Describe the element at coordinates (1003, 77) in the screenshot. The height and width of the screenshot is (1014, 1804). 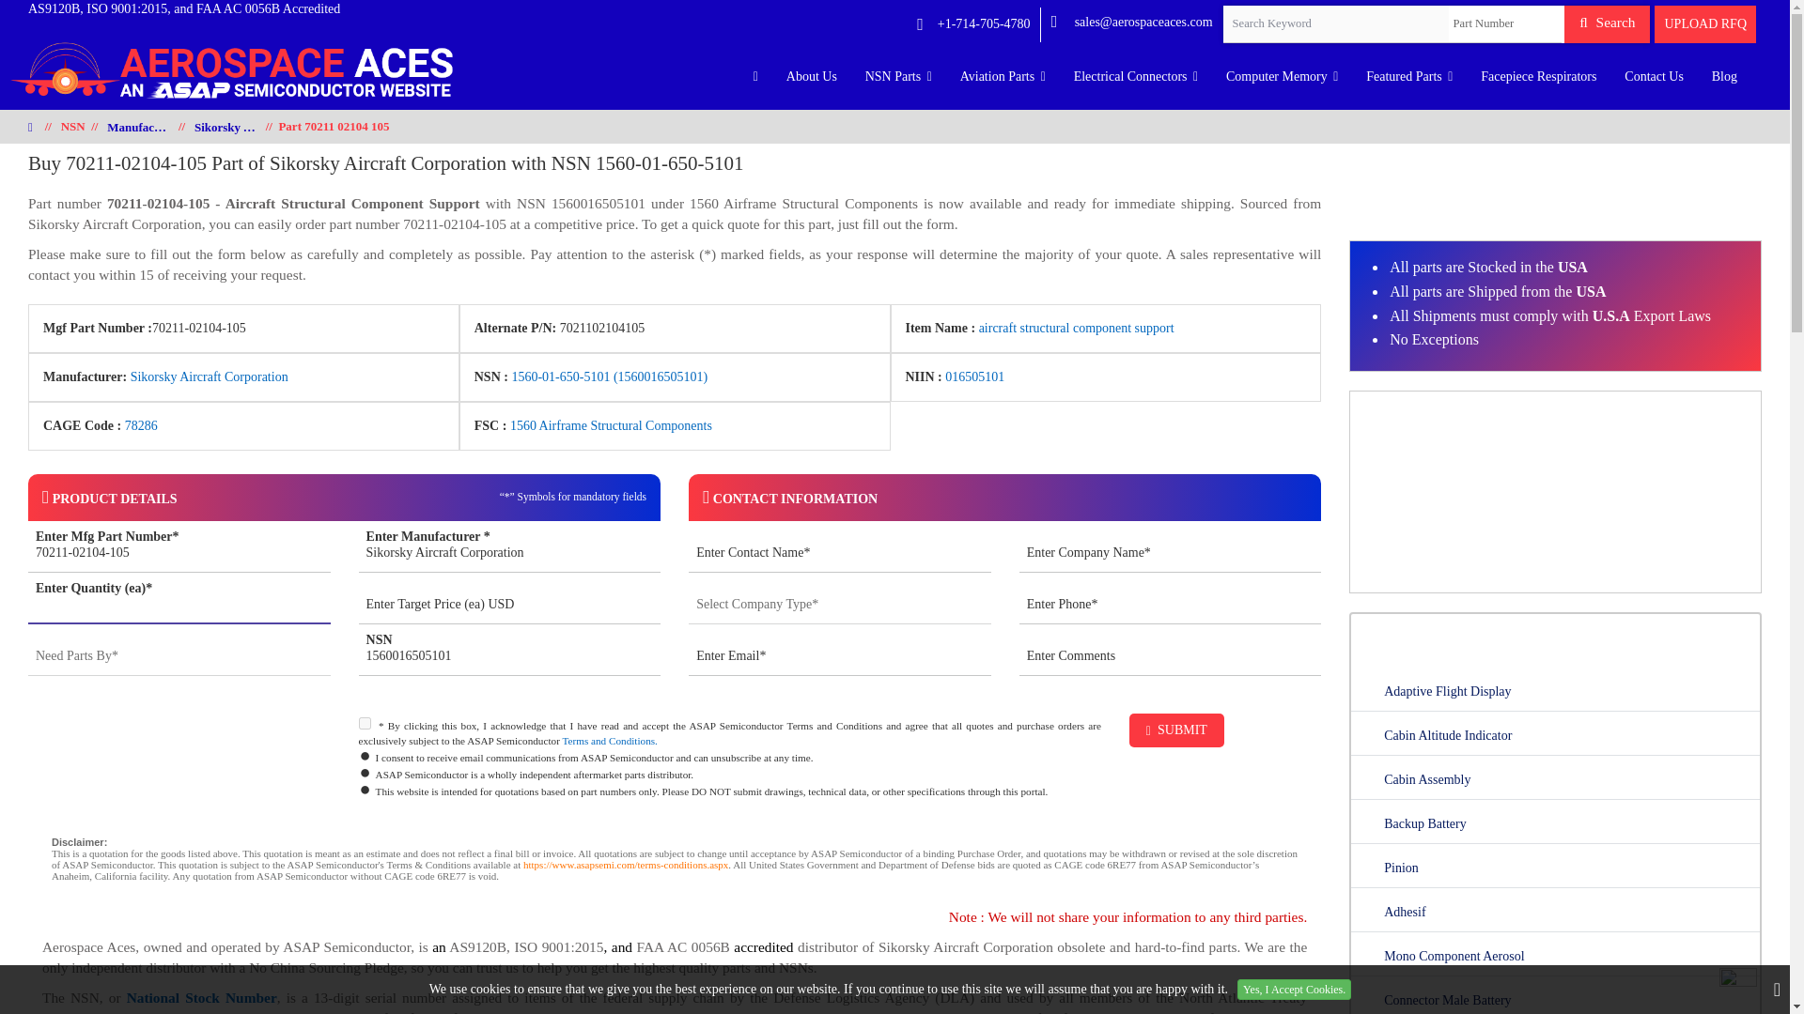
I see `Aviation Parts` at that location.